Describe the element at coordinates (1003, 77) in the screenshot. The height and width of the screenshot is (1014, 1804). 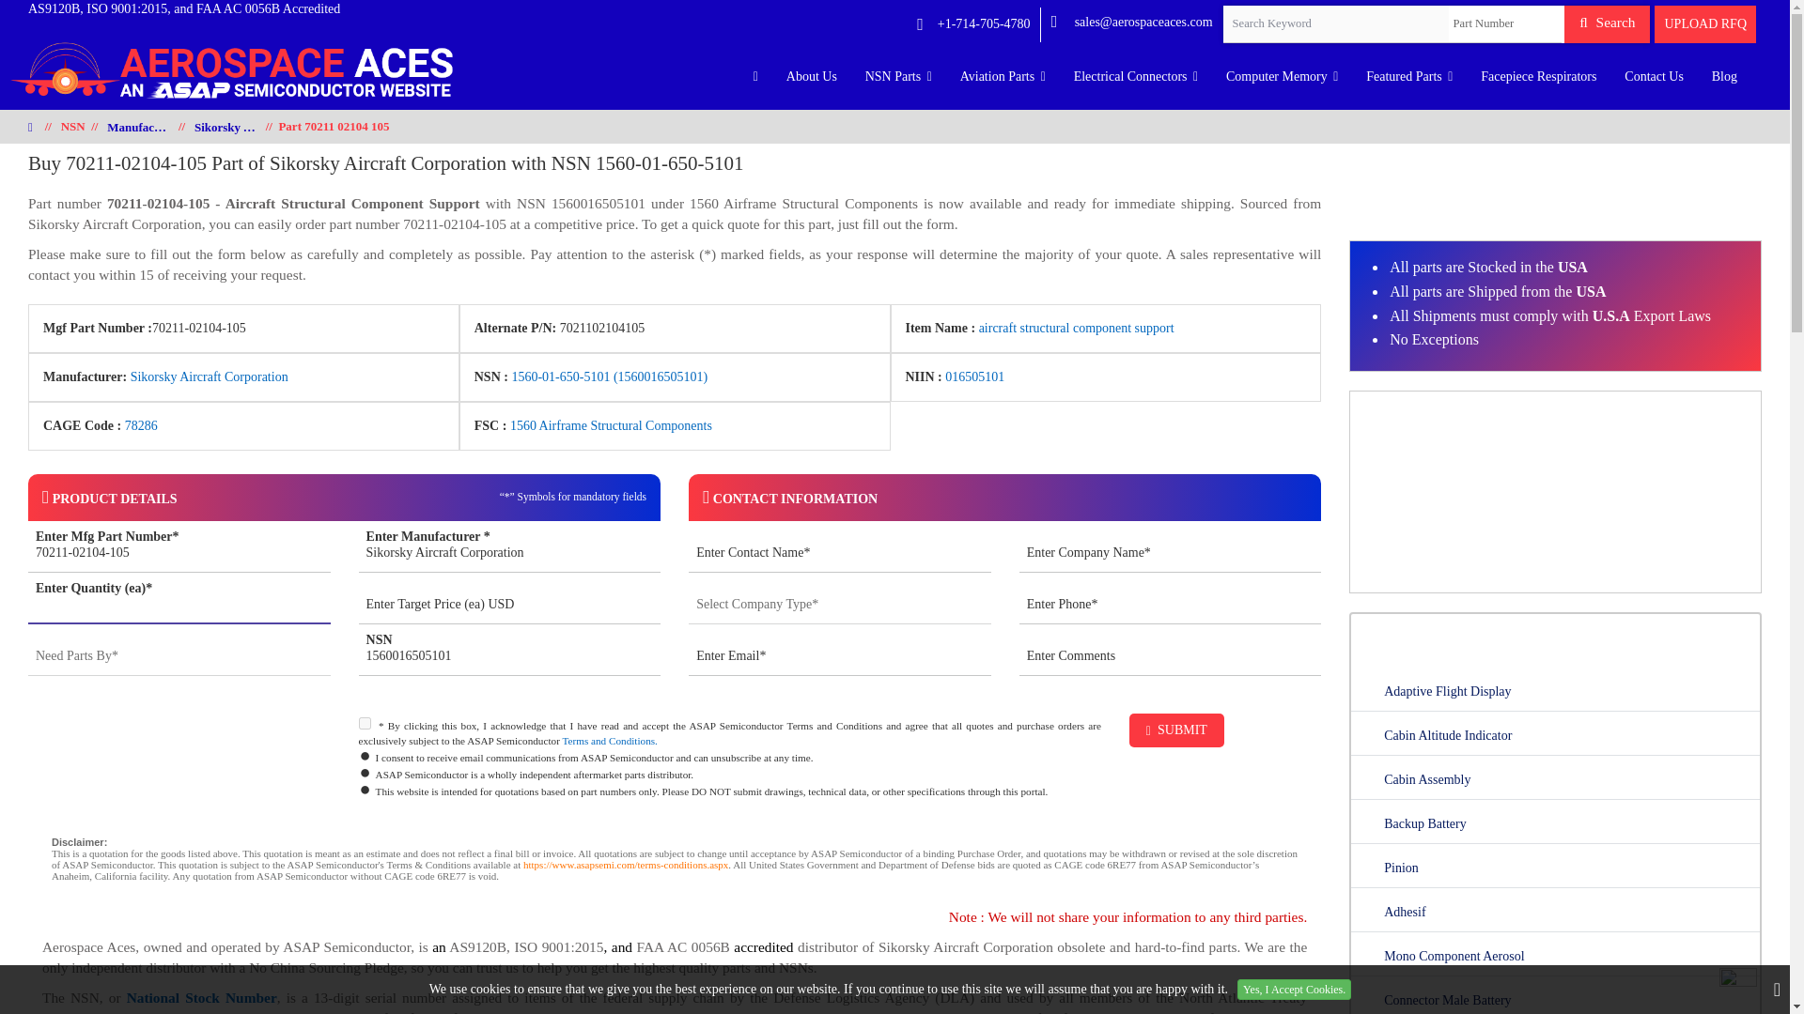
I see `Aviation Parts` at that location.